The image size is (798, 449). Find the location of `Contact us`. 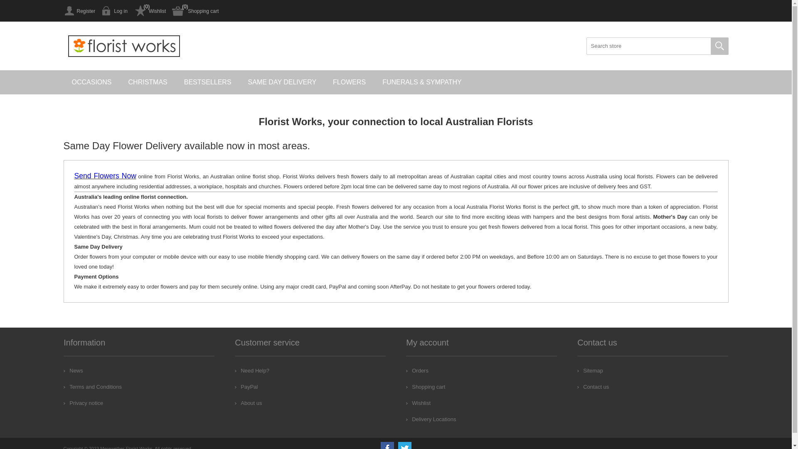

Contact us is located at coordinates (593, 387).